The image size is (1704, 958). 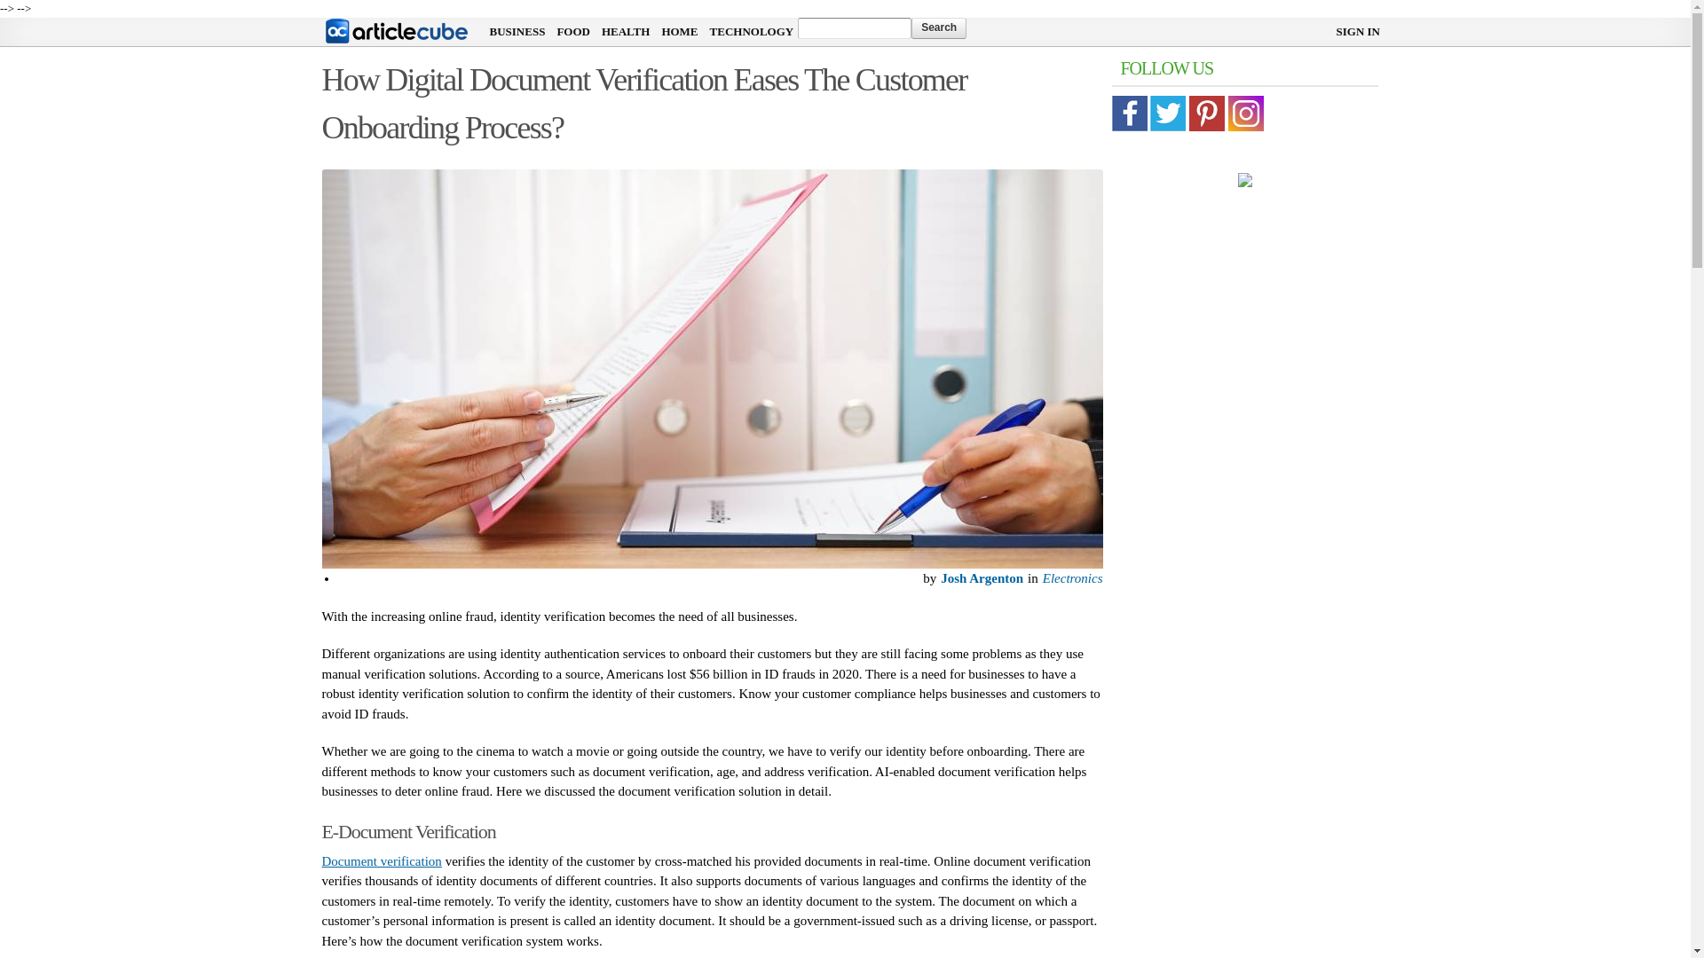 What do you see at coordinates (752, 32) in the screenshot?
I see `TECHNOLOGY` at bounding box center [752, 32].